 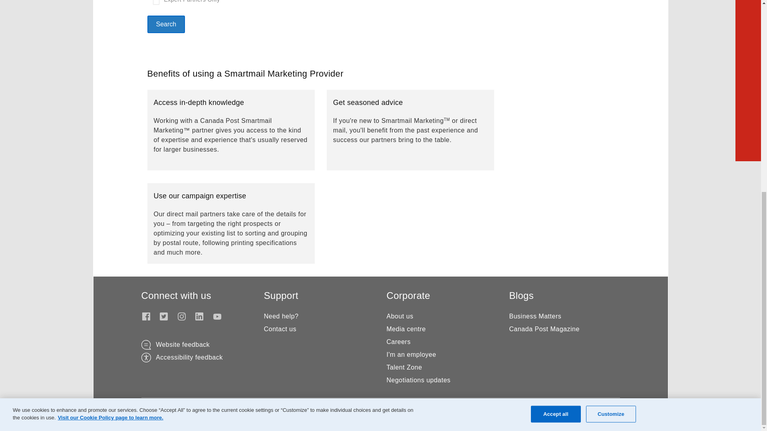 I want to click on Instagram, so click(x=181, y=316).